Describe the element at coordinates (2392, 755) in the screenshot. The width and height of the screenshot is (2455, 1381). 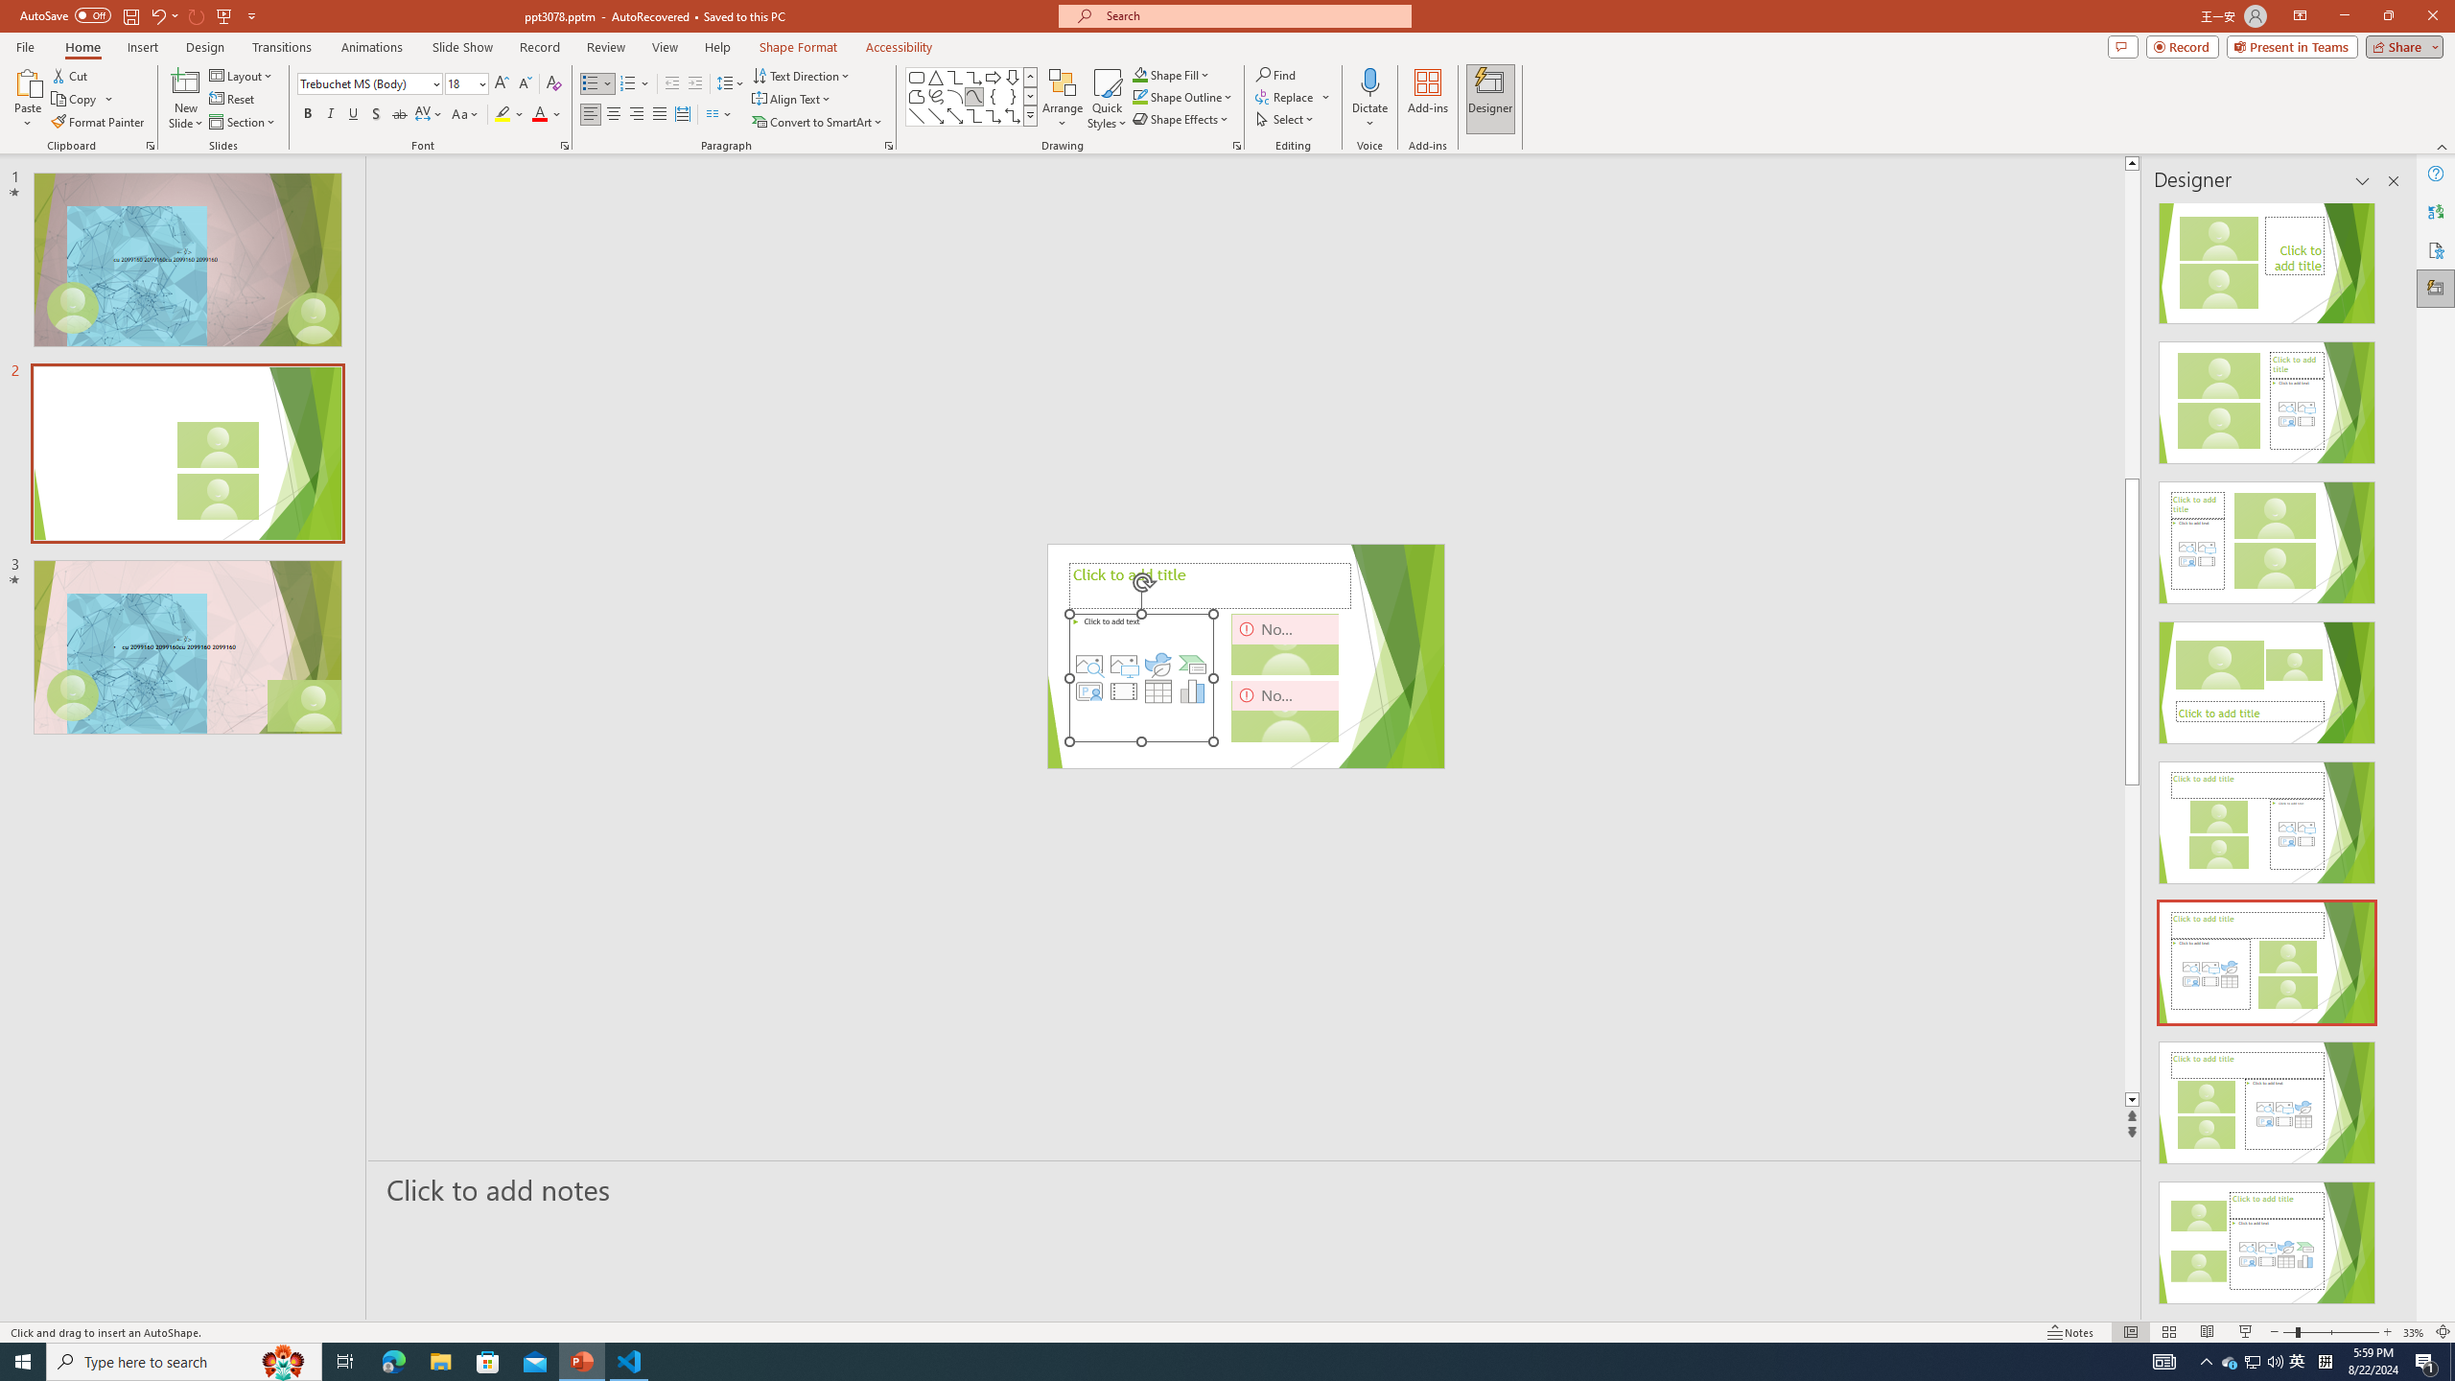
I see `Class: NetUIScrollBar` at that location.